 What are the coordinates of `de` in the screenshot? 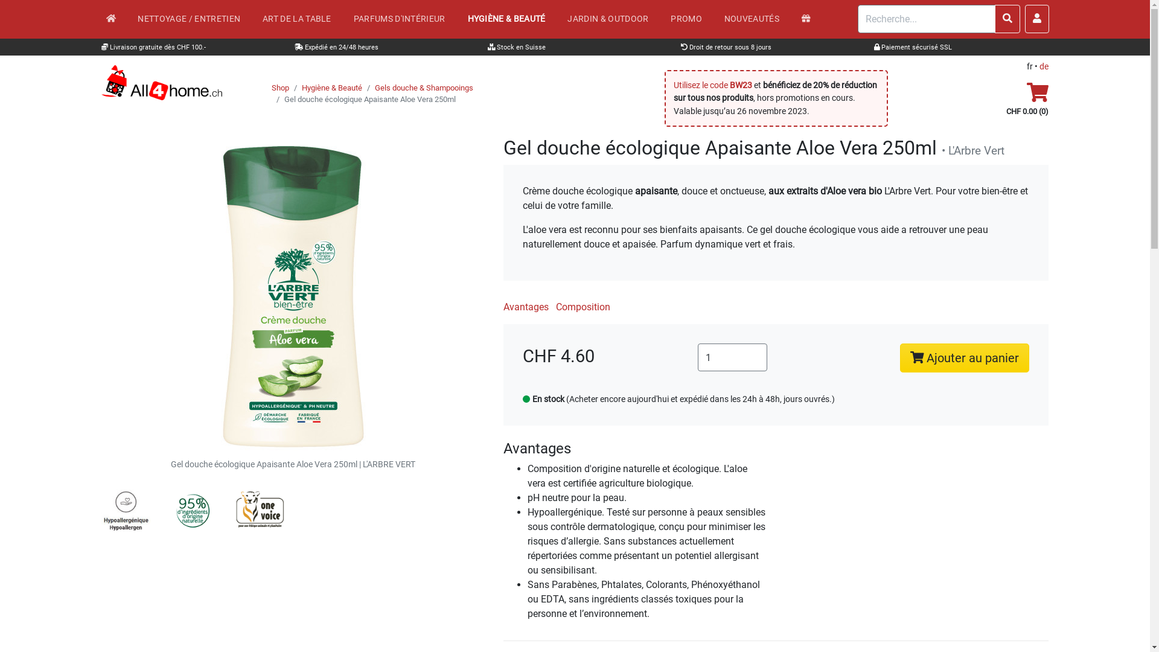 It's located at (1044, 66).